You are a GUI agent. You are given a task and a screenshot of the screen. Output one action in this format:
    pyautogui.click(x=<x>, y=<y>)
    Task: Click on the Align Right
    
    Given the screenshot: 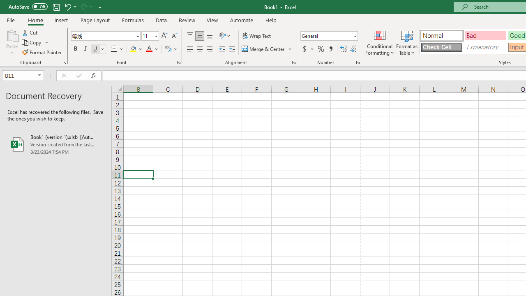 What is the action you would take?
    pyautogui.click(x=210, y=49)
    